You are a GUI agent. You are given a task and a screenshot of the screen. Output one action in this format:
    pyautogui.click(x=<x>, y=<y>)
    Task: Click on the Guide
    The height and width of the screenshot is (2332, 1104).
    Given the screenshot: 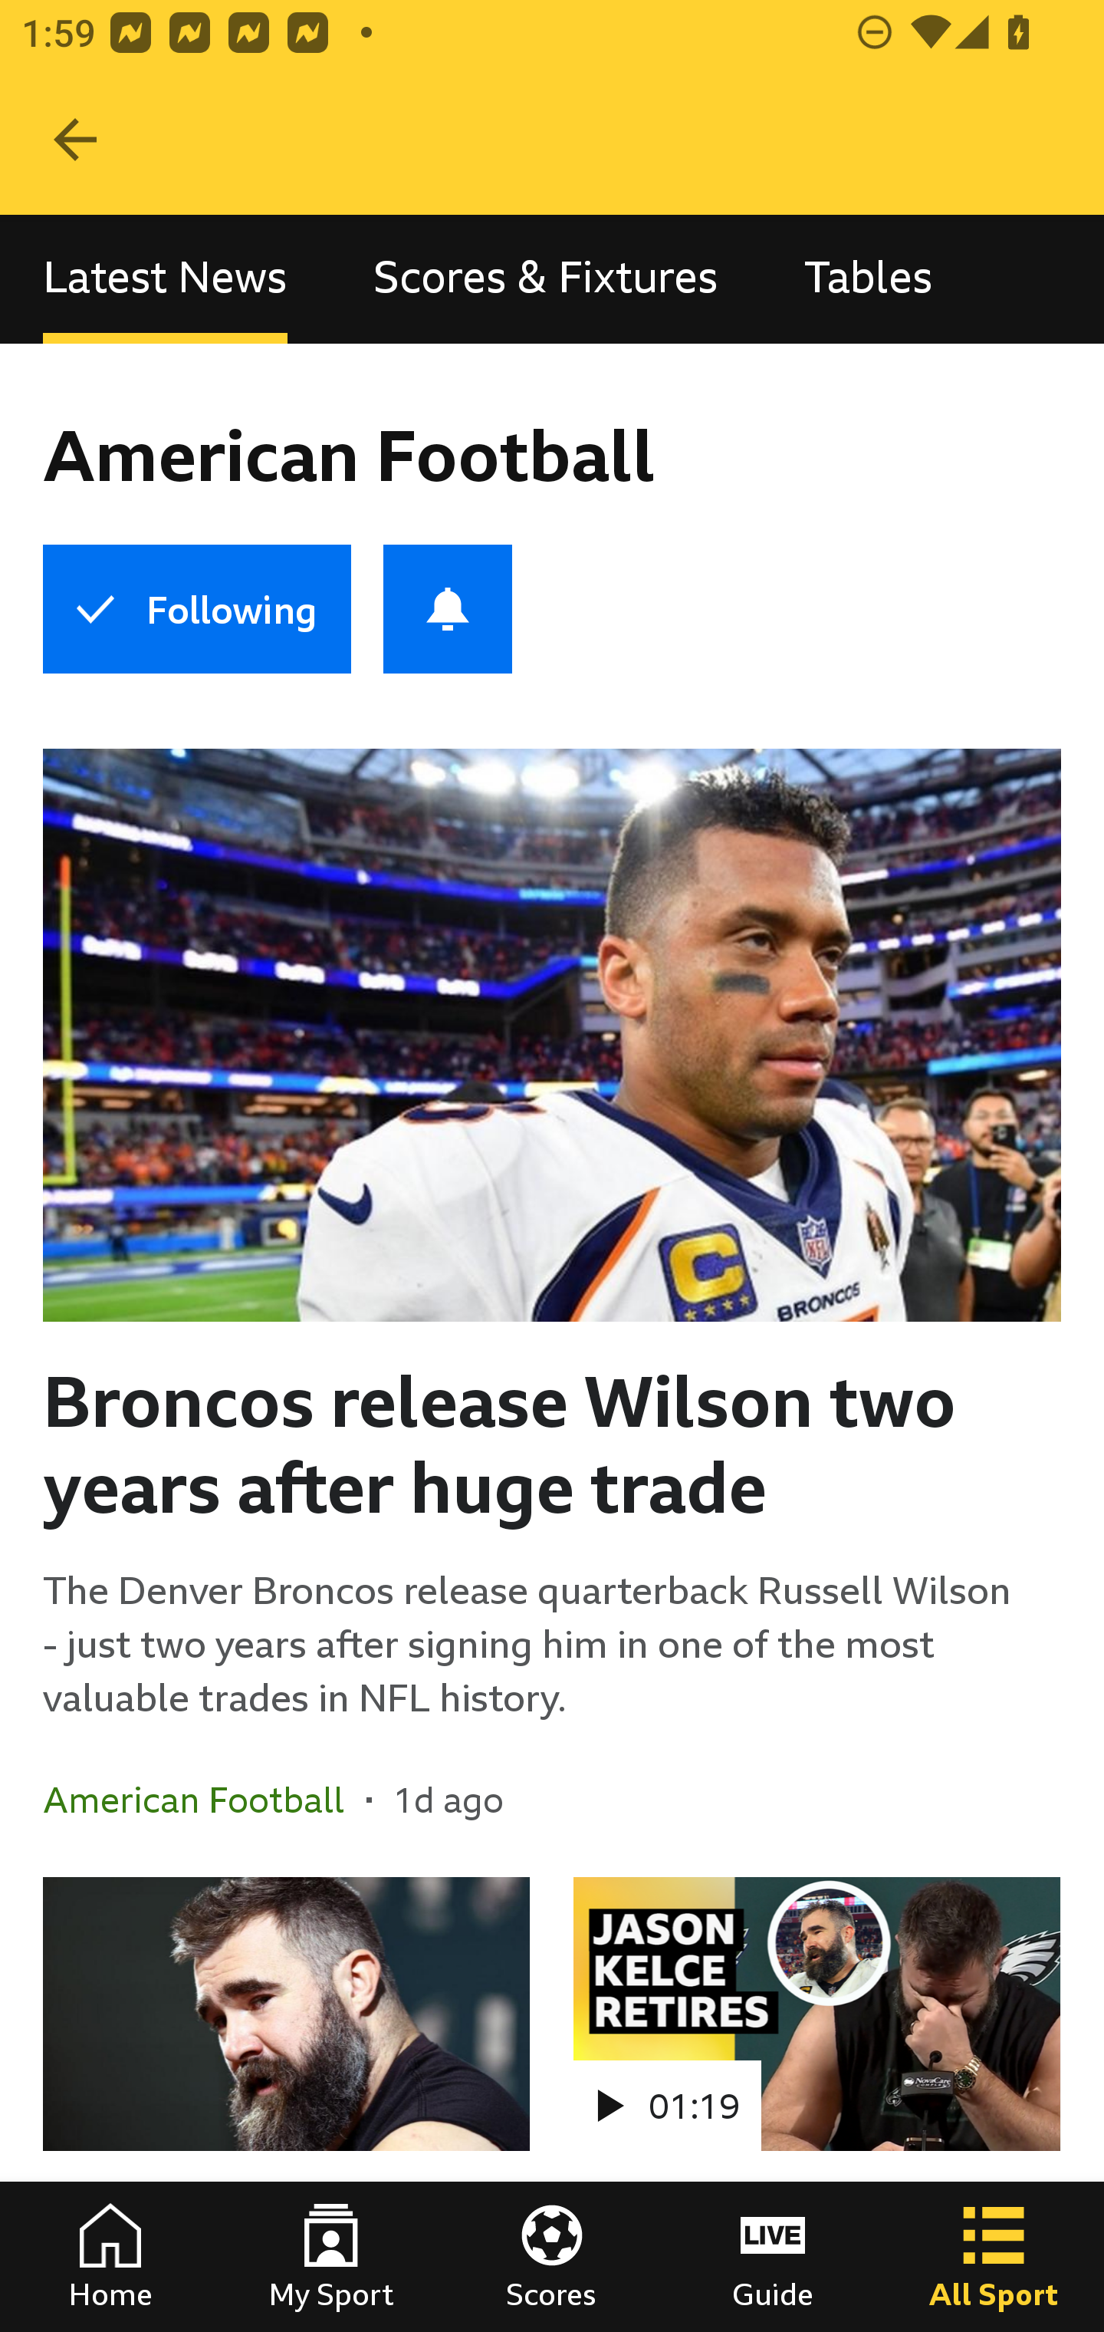 What is the action you would take?
    pyautogui.click(x=773, y=2257)
    